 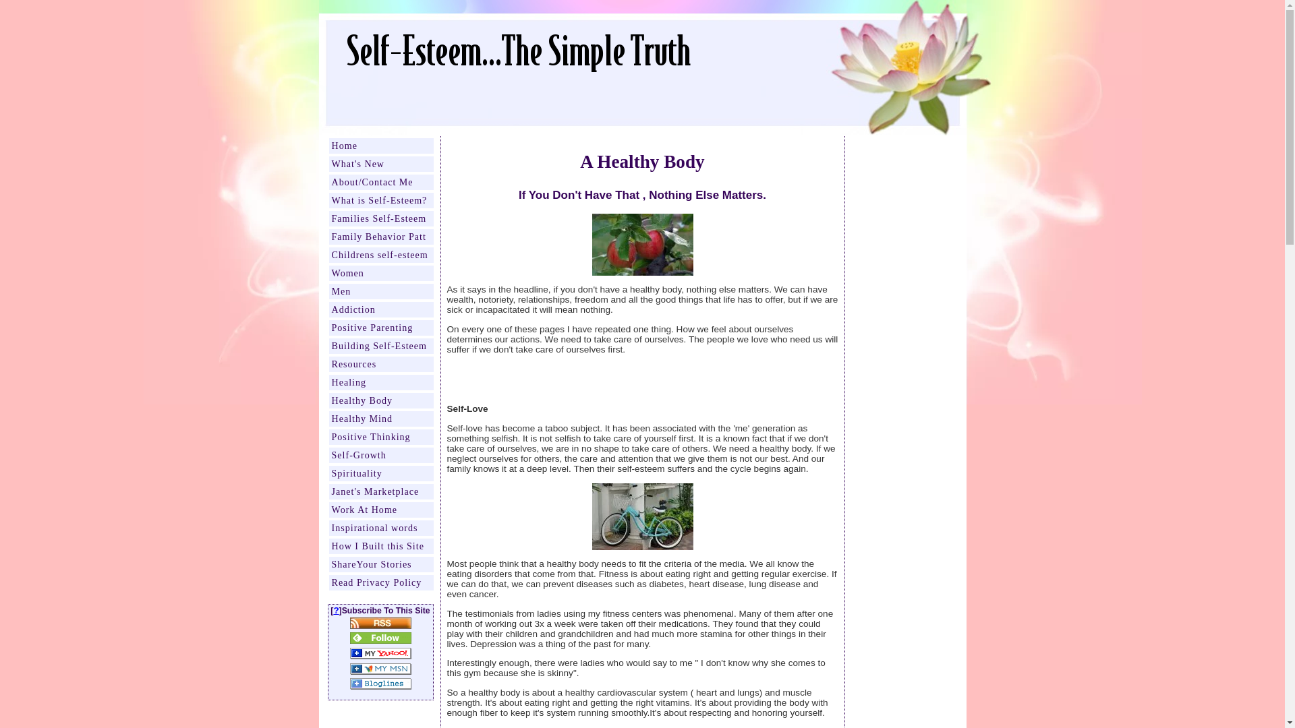 I want to click on Home, so click(x=381, y=146).